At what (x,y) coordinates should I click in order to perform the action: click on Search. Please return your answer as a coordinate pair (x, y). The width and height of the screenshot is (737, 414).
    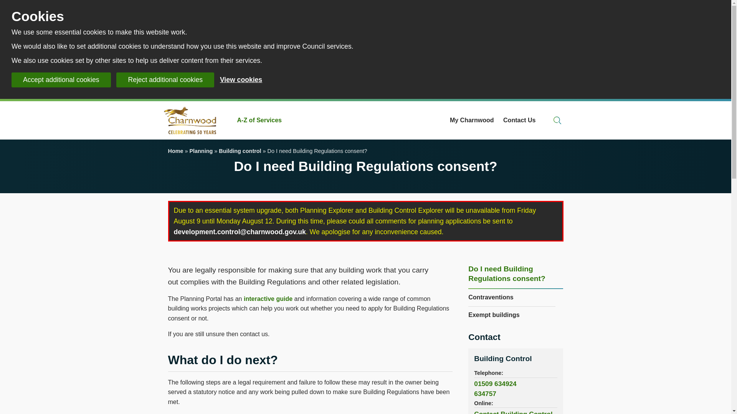
    Looking at the image, I should click on (557, 120).